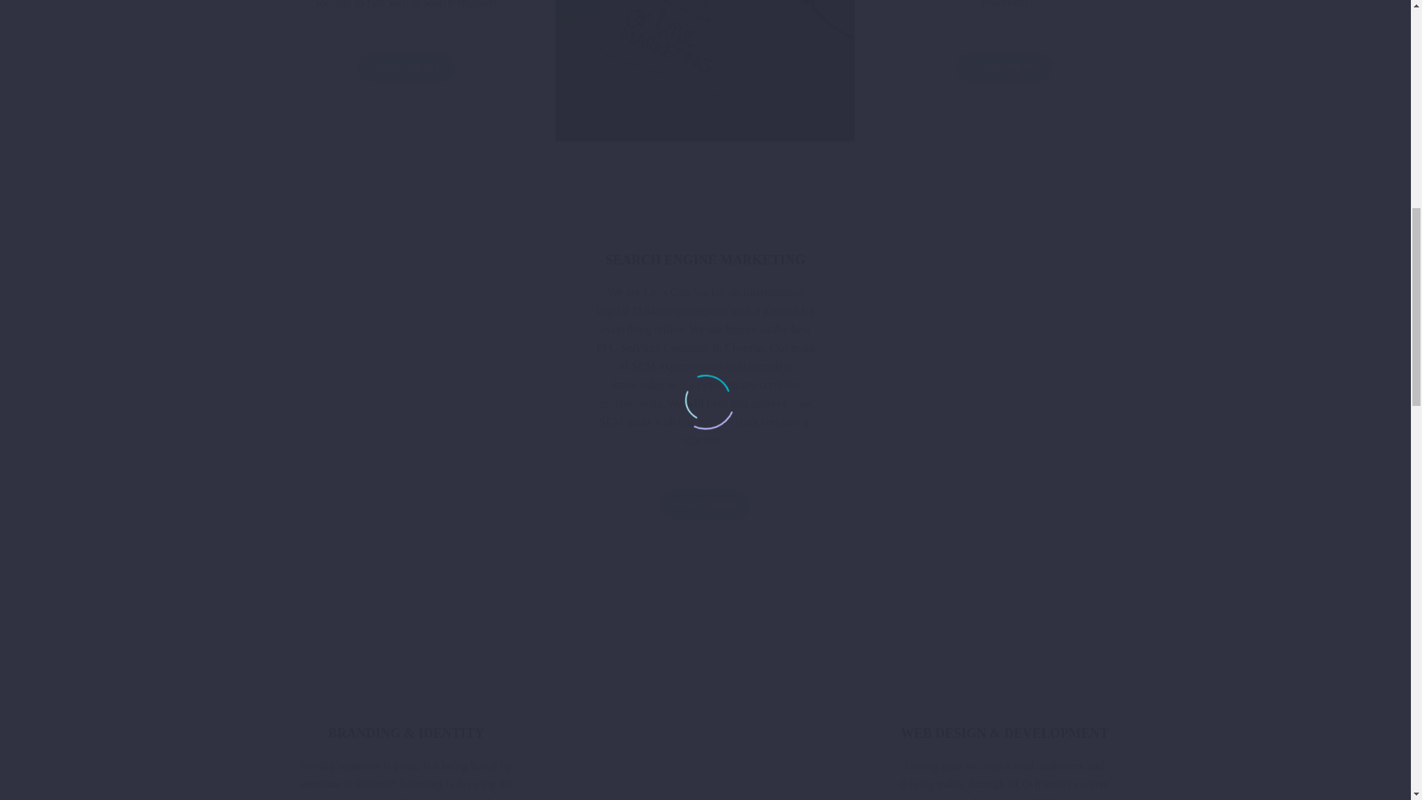 Image resolution: width=1422 pixels, height=800 pixels. I want to click on READ MORE, so click(705, 505).